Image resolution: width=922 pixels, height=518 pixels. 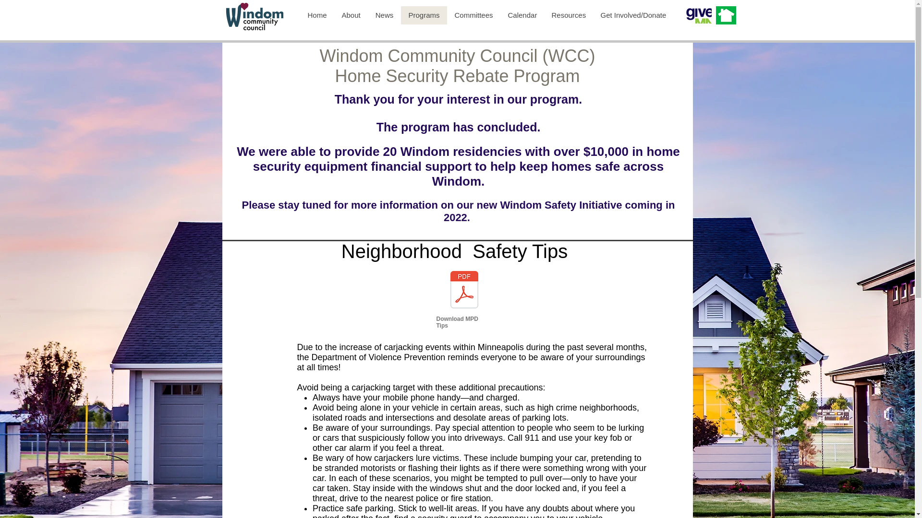 I want to click on Calendar, so click(x=522, y=15).